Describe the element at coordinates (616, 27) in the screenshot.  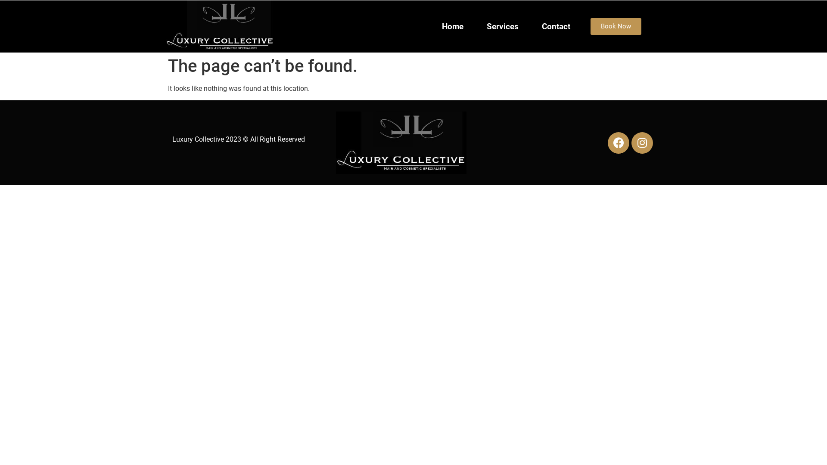
I see `Book Now` at that location.